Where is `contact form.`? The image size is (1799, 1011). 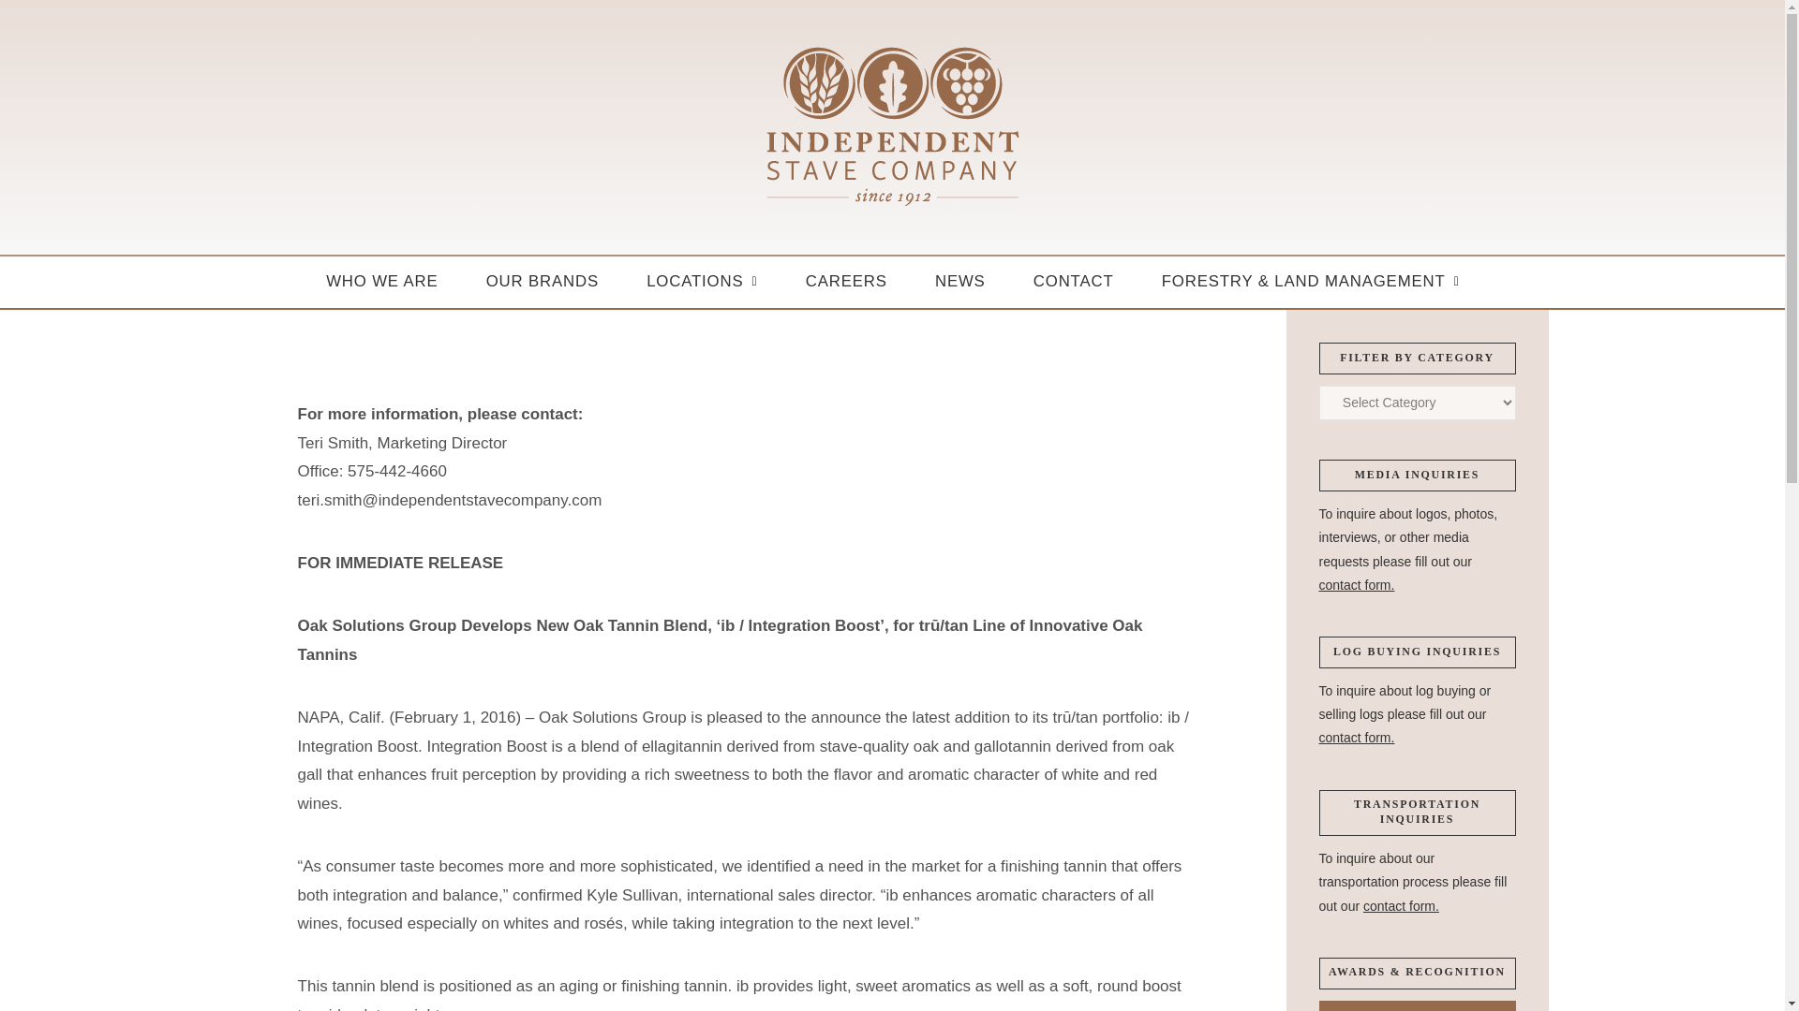 contact form. is located at coordinates (1402, 906).